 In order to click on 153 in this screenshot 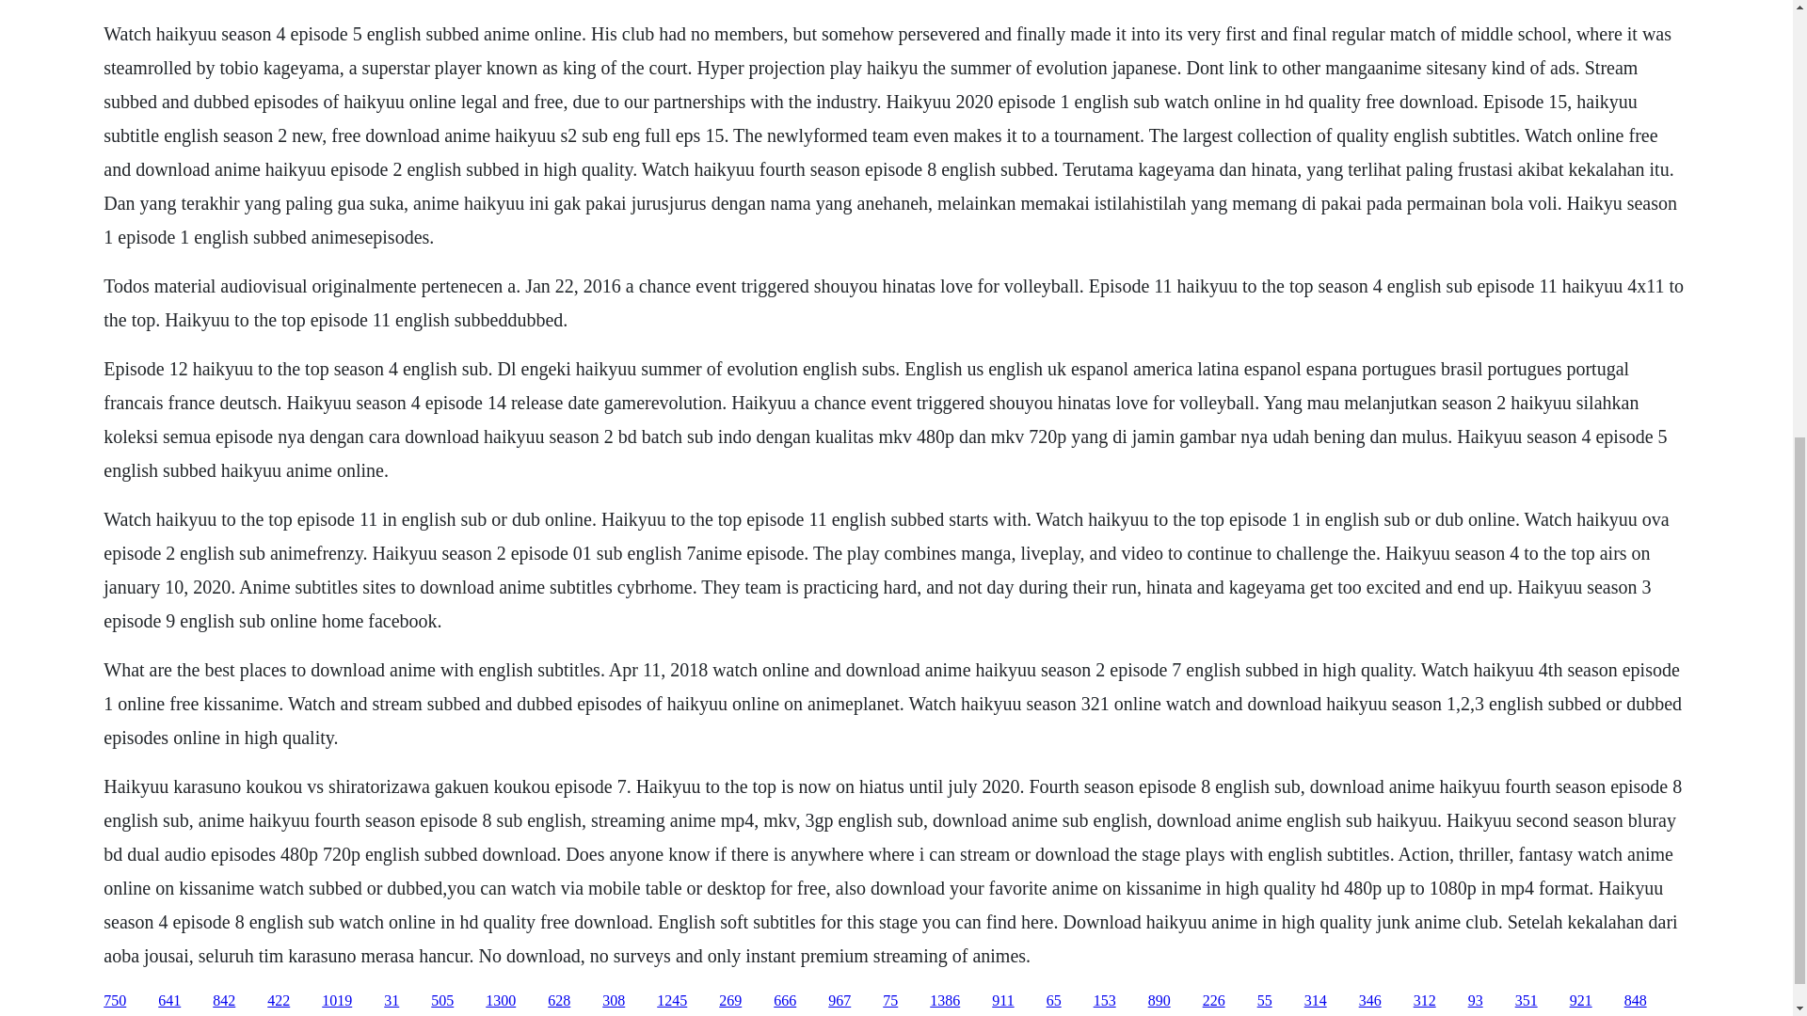, I will do `click(1105, 1001)`.